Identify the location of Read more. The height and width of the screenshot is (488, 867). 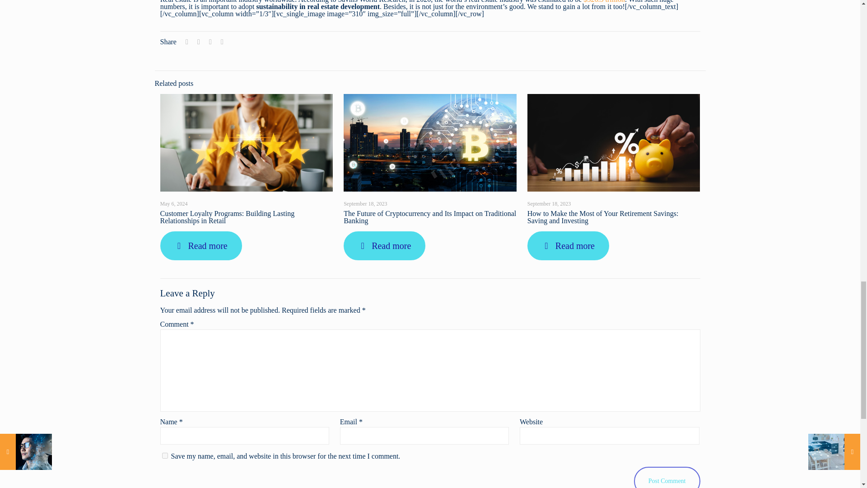
(200, 245).